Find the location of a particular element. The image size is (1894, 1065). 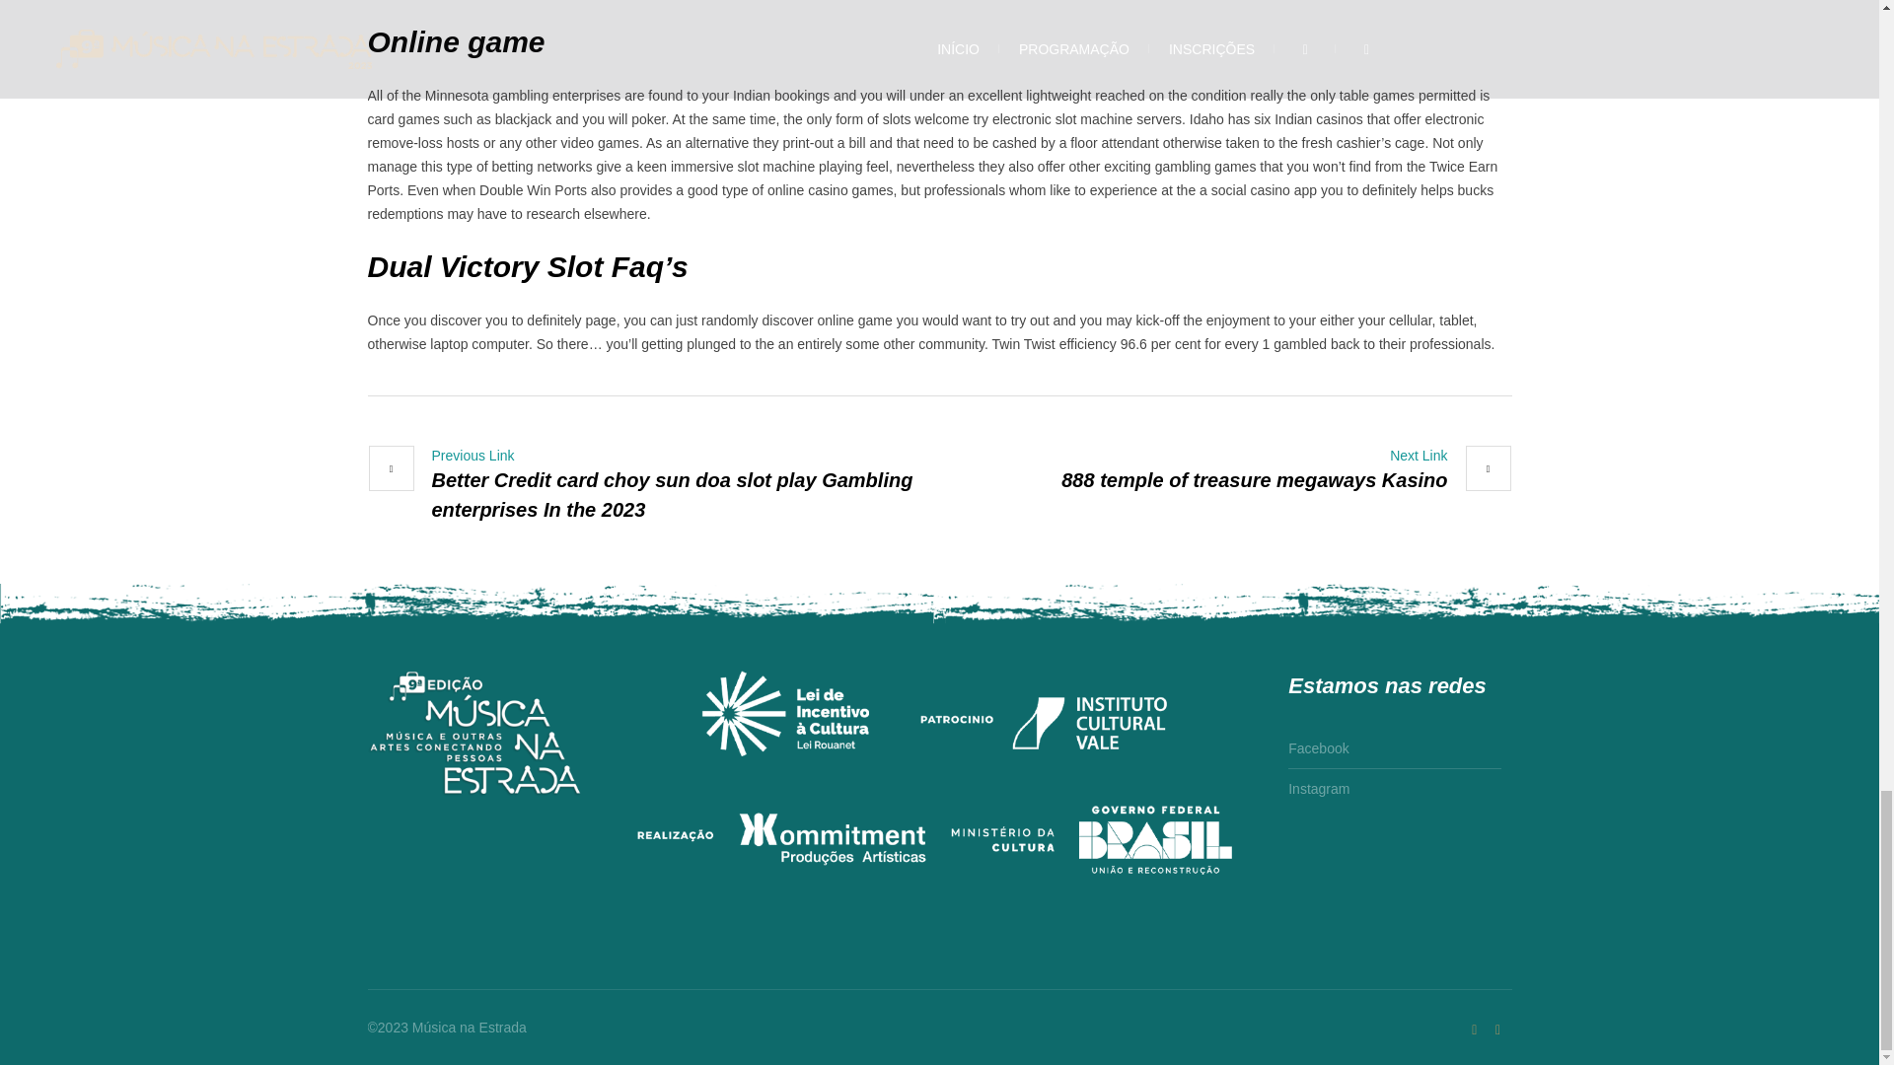

Instagram is located at coordinates (1318, 785).